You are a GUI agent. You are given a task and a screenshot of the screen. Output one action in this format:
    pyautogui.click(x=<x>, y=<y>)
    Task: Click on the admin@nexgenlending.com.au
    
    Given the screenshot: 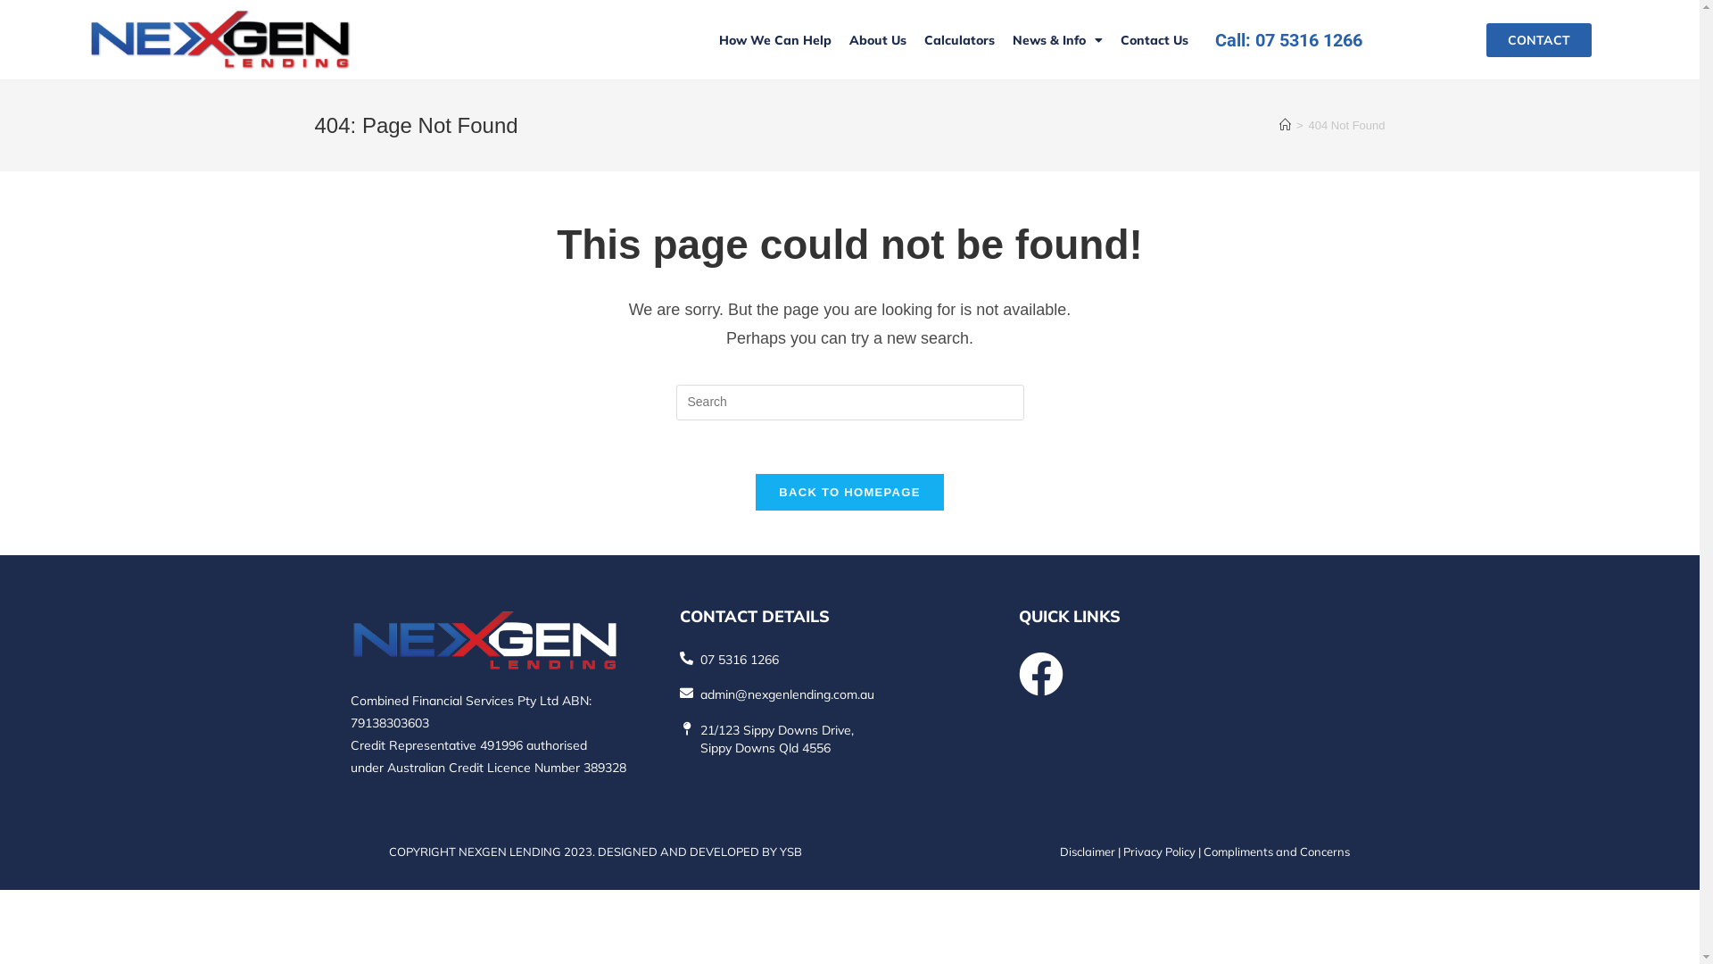 What is the action you would take?
    pyautogui.click(x=787, y=694)
    